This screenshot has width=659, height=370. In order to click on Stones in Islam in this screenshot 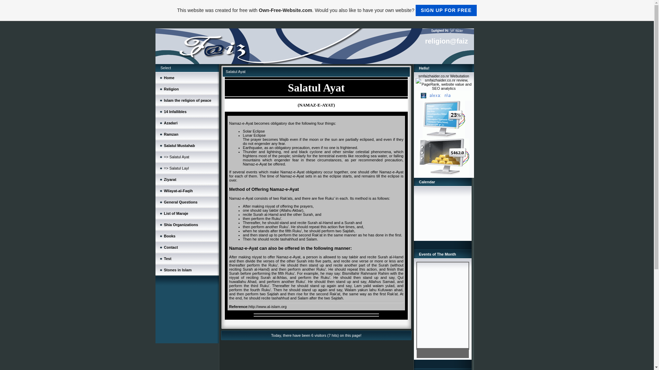, I will do `click(178, 270)`.